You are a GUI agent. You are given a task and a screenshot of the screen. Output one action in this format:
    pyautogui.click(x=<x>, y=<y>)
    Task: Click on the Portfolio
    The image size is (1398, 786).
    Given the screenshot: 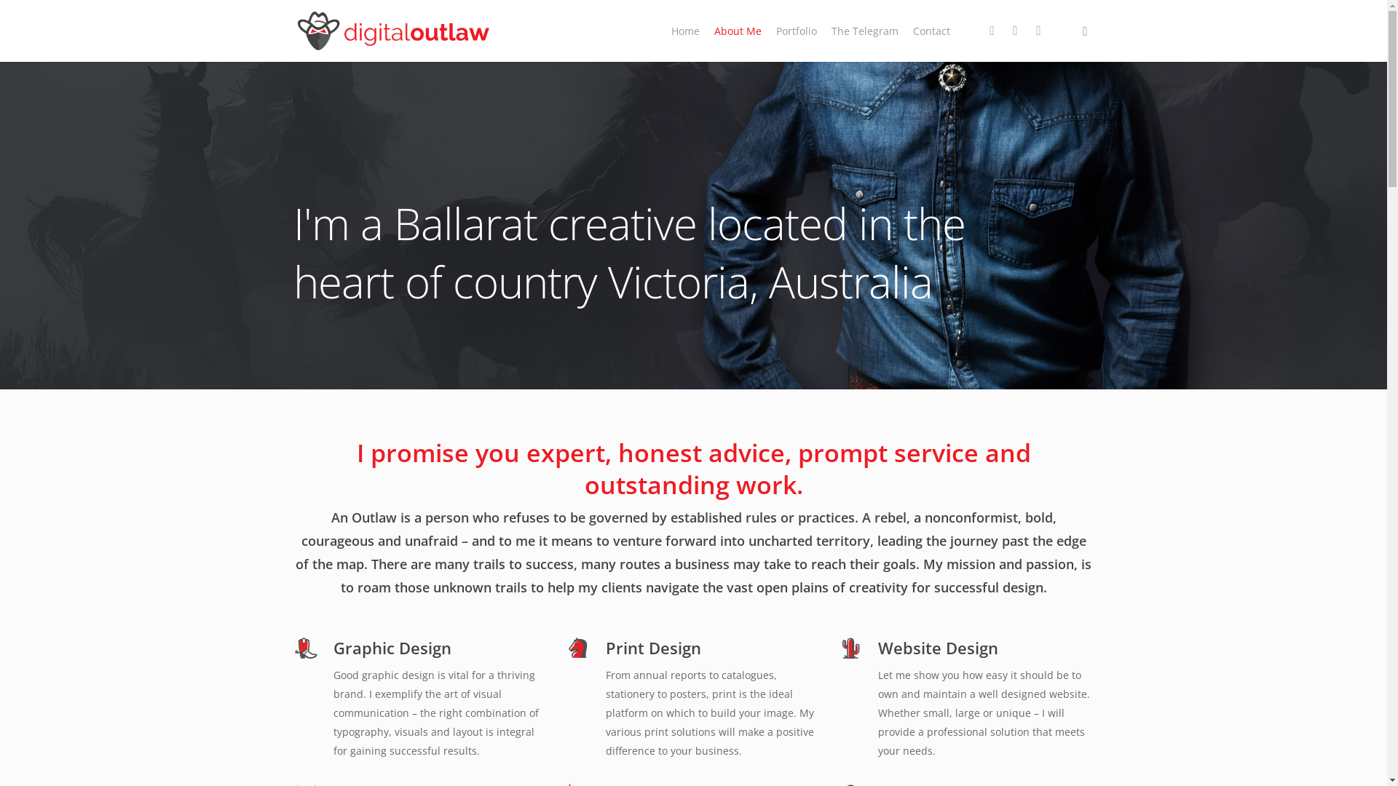 What is the action you would take?
    pyautogui.click(x=387, y=580)
    